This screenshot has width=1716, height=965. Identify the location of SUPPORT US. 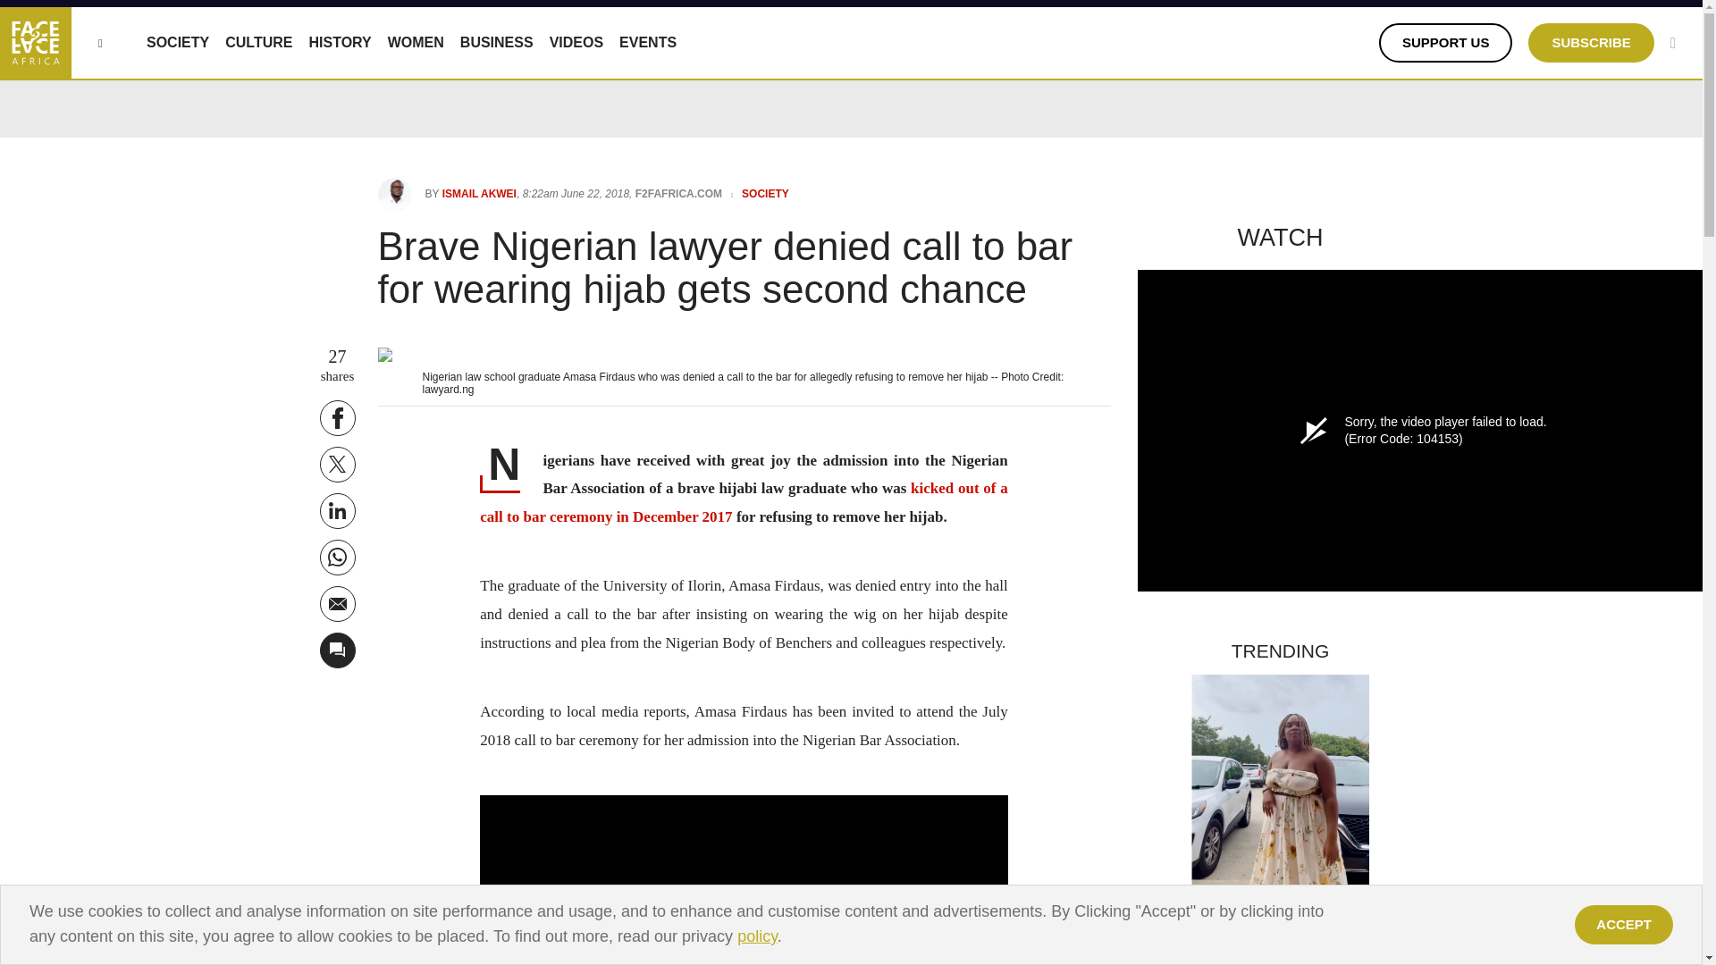
(1446, 43).